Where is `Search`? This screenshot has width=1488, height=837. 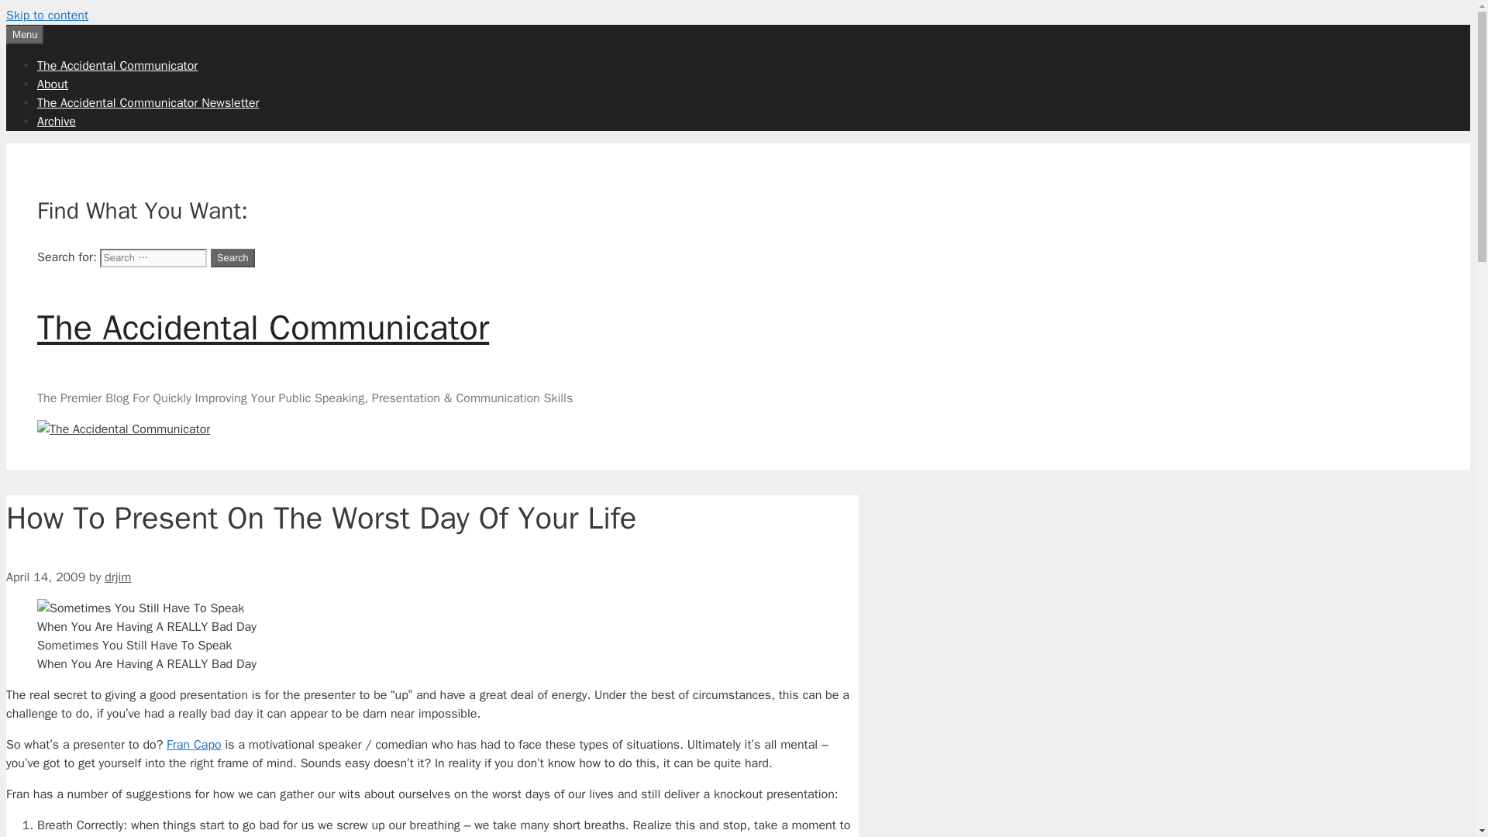 Search is located at coordinates (232, 257).